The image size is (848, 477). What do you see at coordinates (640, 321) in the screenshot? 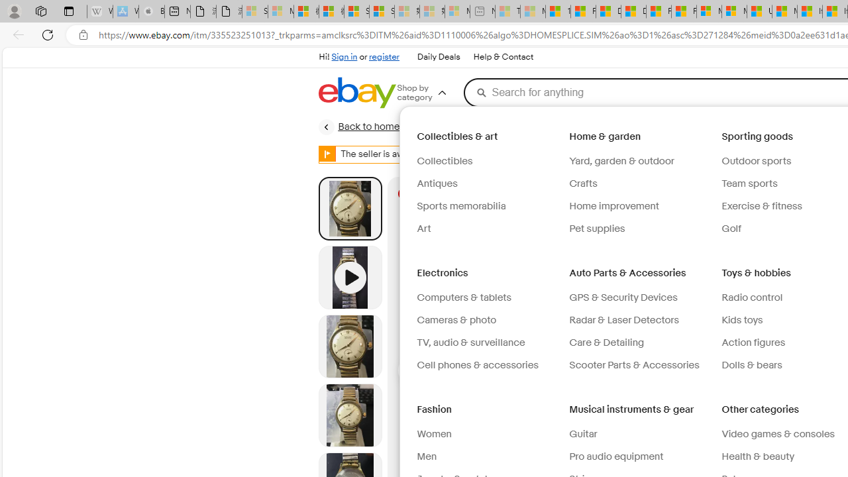
I see `Radar & Laser Detectors` at bounding box center [640, 321].